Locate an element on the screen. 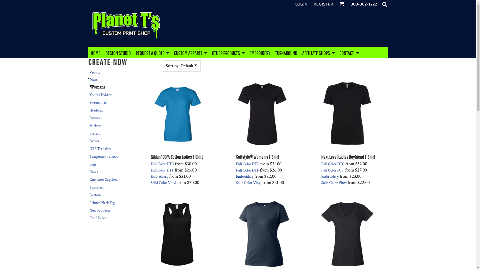 This screenshot has height=270, width=480. OTHER PRODUCTS is located at coordinates (228, 52).